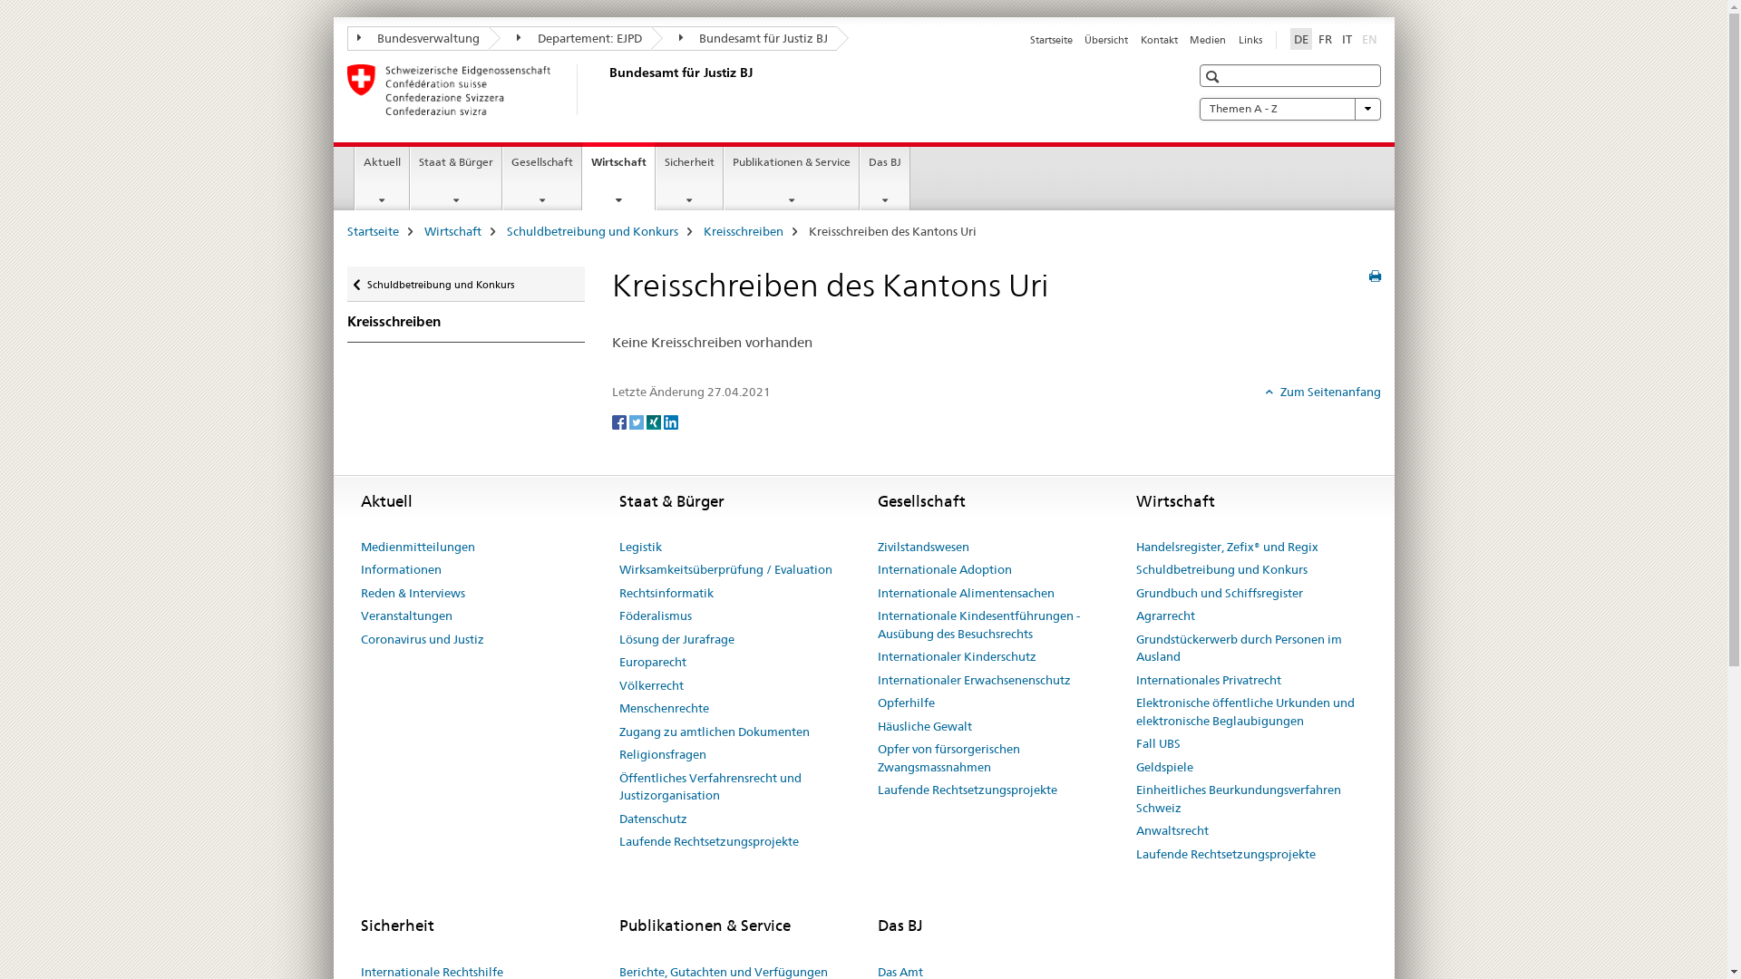 The width and height of the screenshot is (1741, 979). Describe the element at coordinates (885, 179) in the screenshot. I see `Das BJ` at that location.